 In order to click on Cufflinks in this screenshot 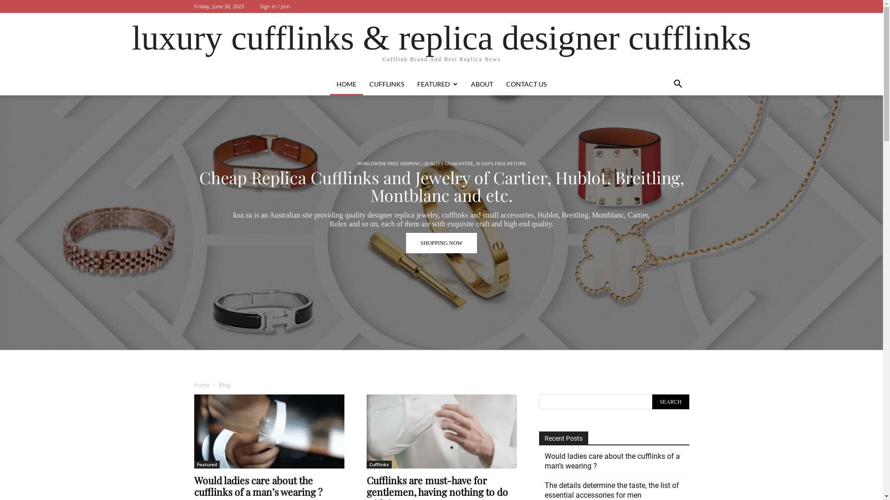, I will do `click(379, 465)`.